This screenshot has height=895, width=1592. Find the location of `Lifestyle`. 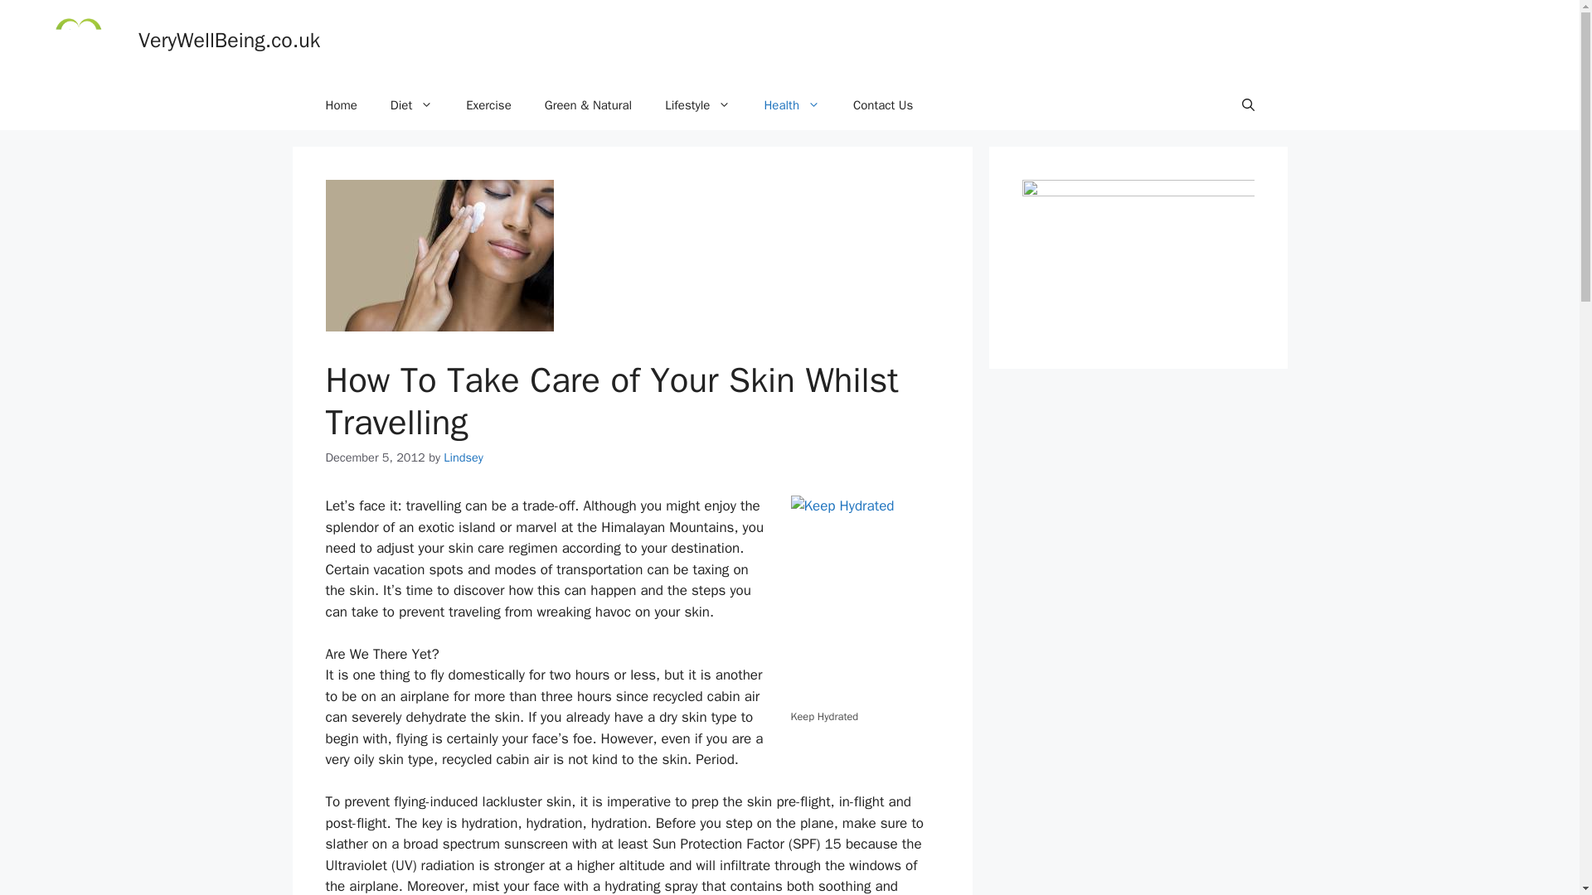

Lifestyle is located at coordinates (696, 104).